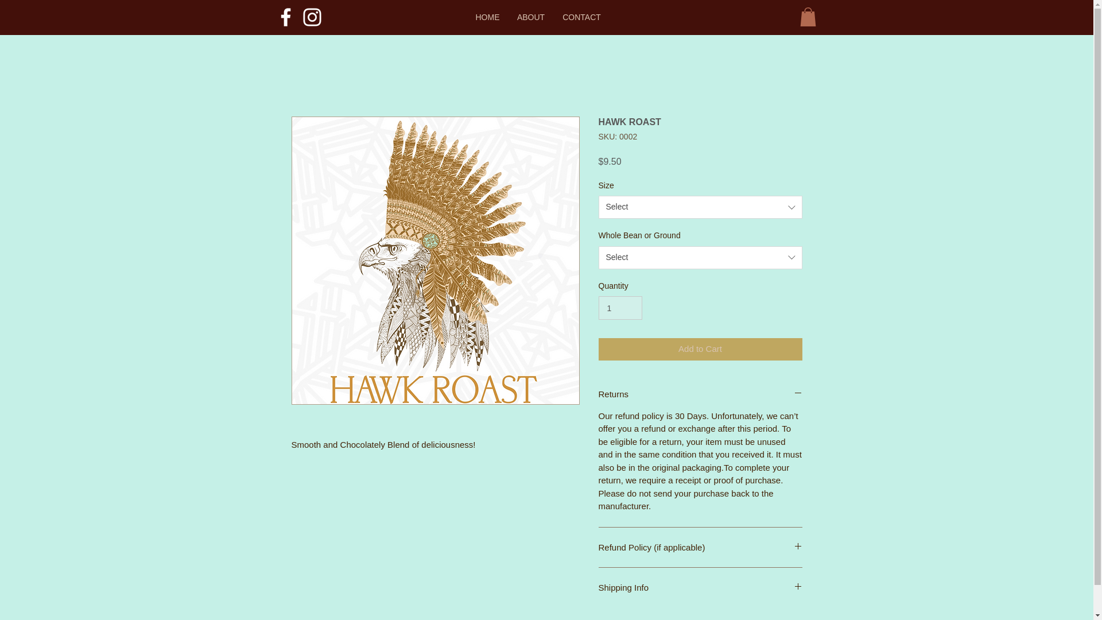  What do you see at coordinates (531, 17) in the screenshot?
I see `ABOUT` at bounding box center [531, 17].